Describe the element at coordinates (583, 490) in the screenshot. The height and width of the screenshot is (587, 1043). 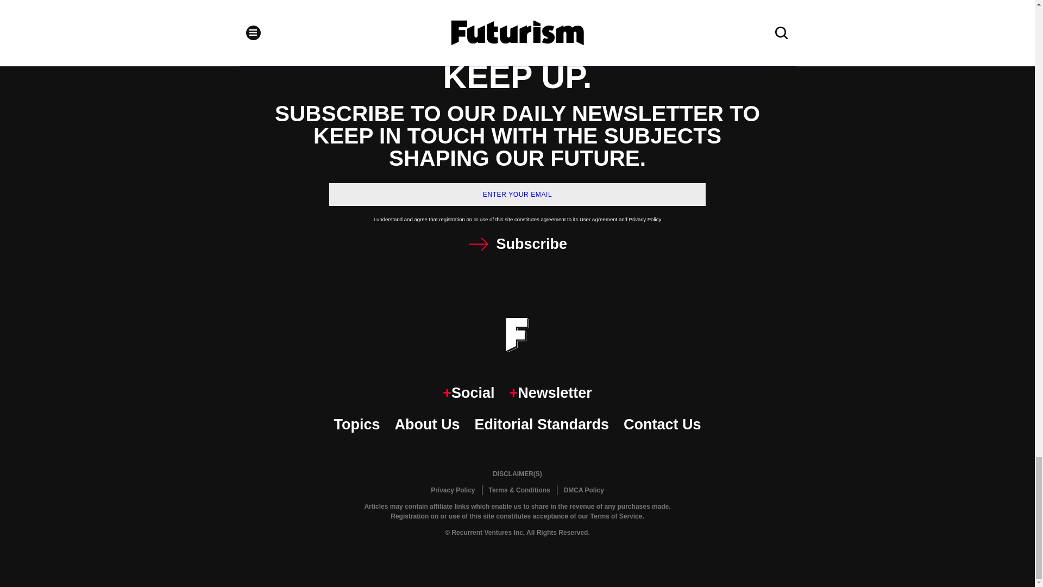
I see `DMCA Policy` at that location.